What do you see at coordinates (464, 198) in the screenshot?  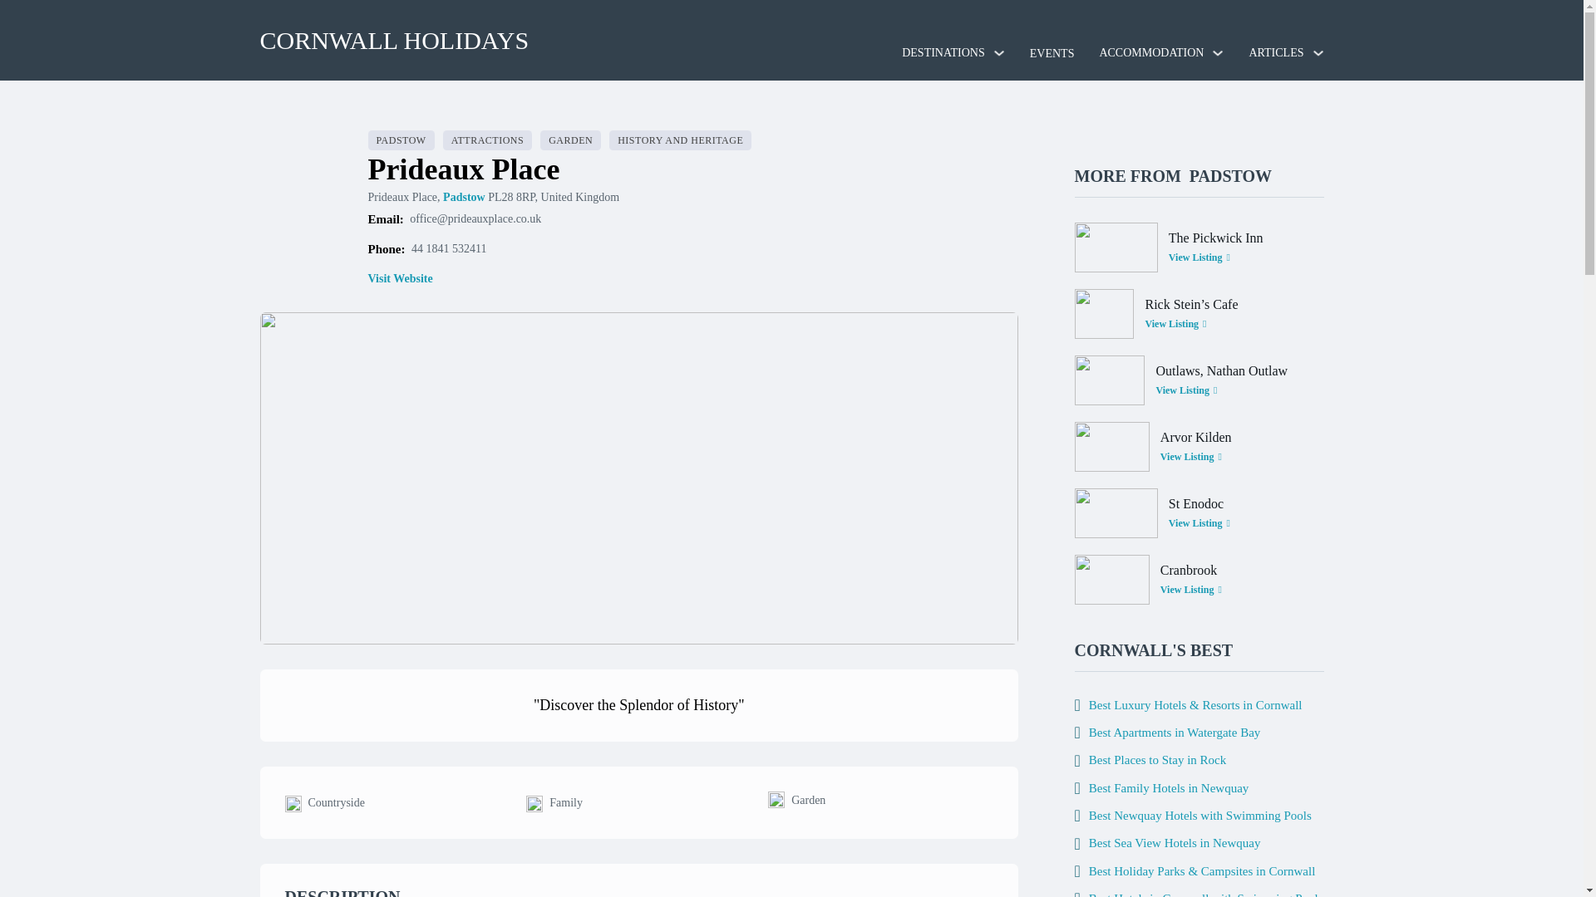 I see `Padstow` at bounding box center [464, 198].